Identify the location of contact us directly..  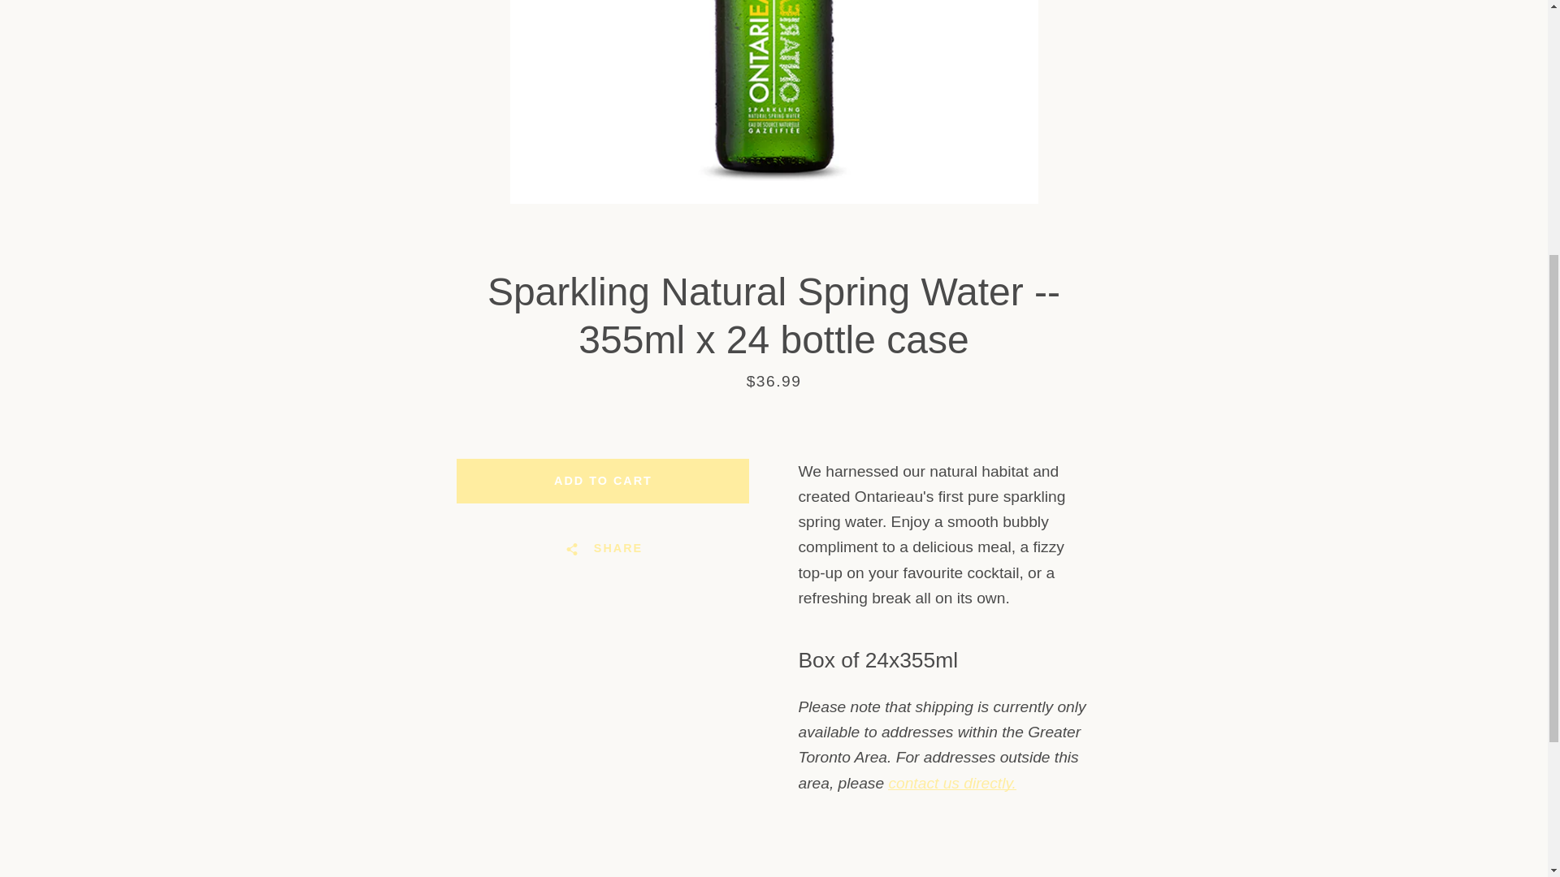
(951, 783).